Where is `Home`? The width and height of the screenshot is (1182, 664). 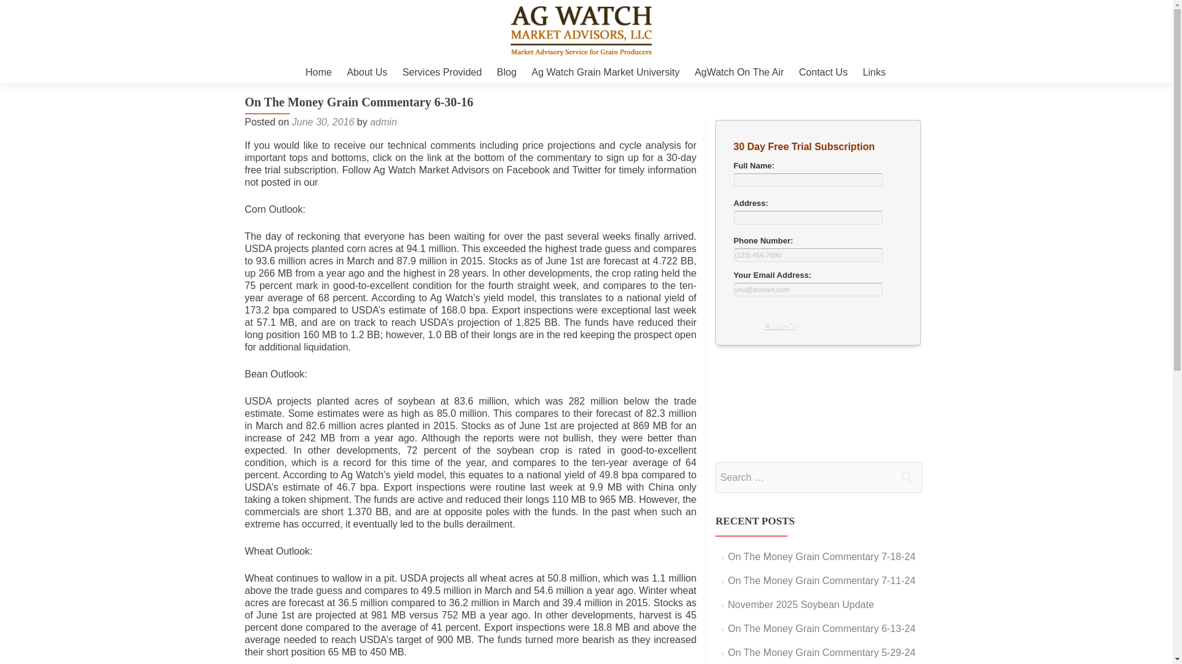 Home is located at coordinates (318, 73).